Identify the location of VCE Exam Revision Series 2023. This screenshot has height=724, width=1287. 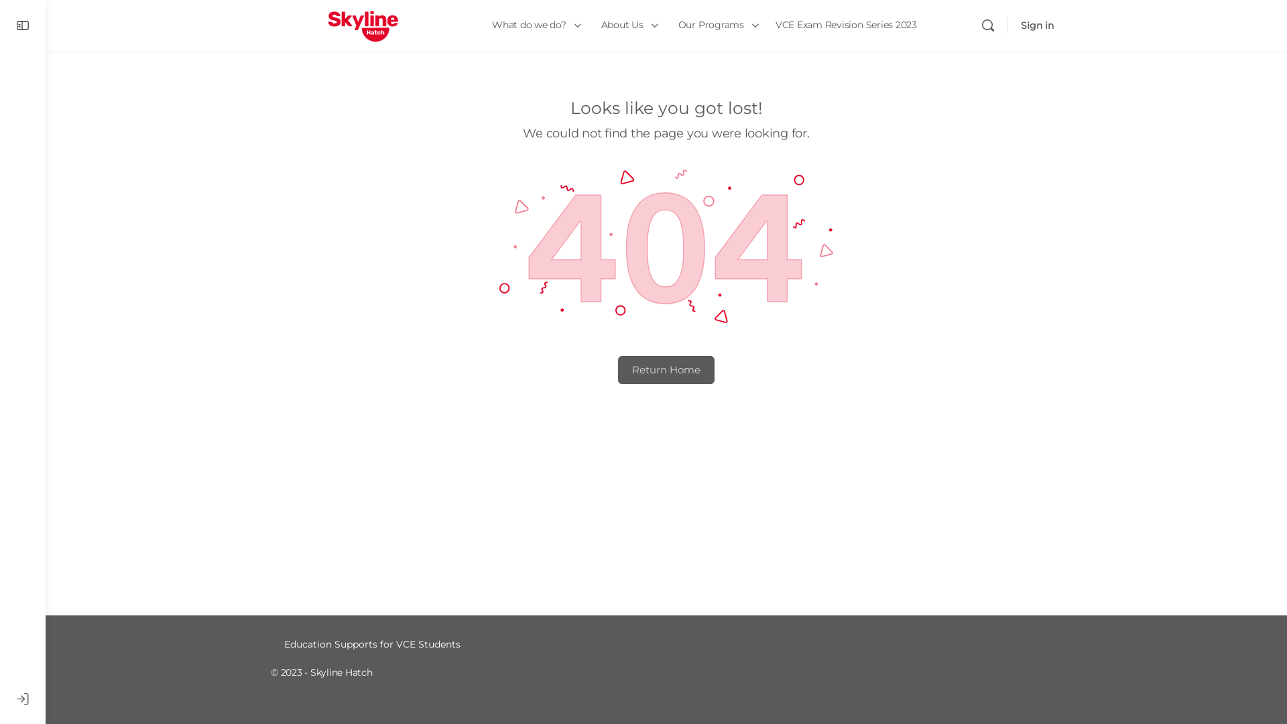
(846, 25).